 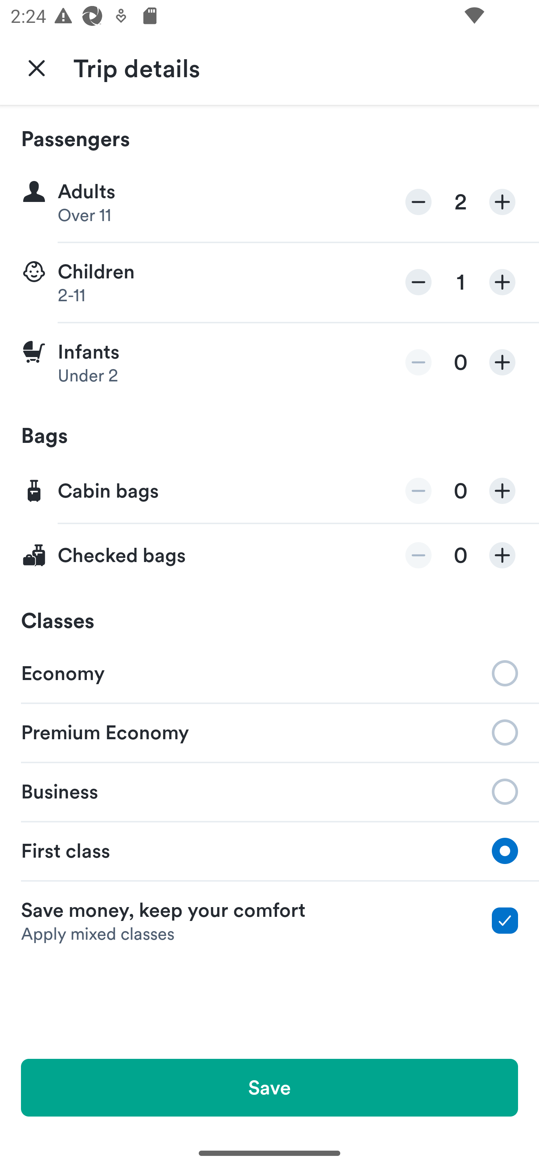 I want to click on Save, so click(x=269, y=1087).